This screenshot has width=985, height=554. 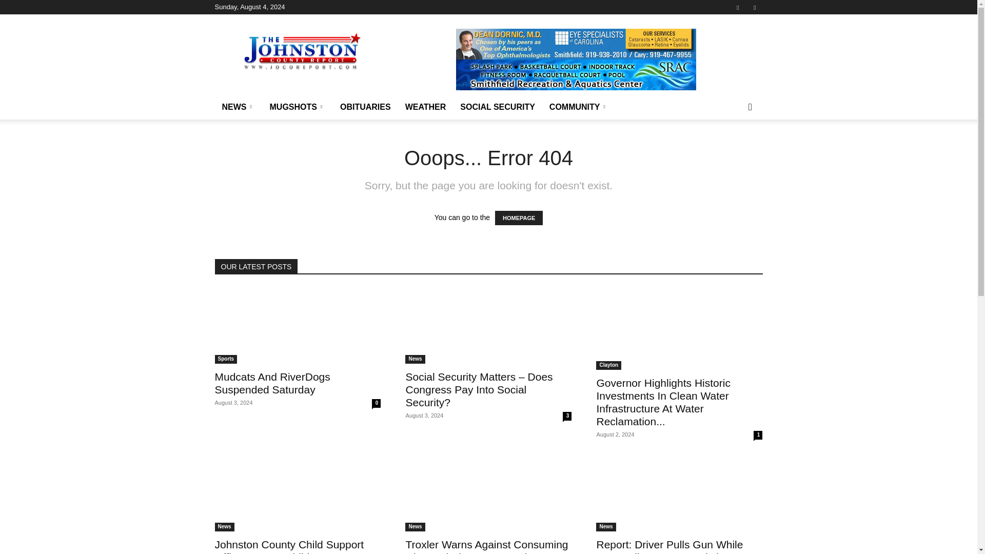 I want to click on Johnston County Report, so click(x=302, y=51).